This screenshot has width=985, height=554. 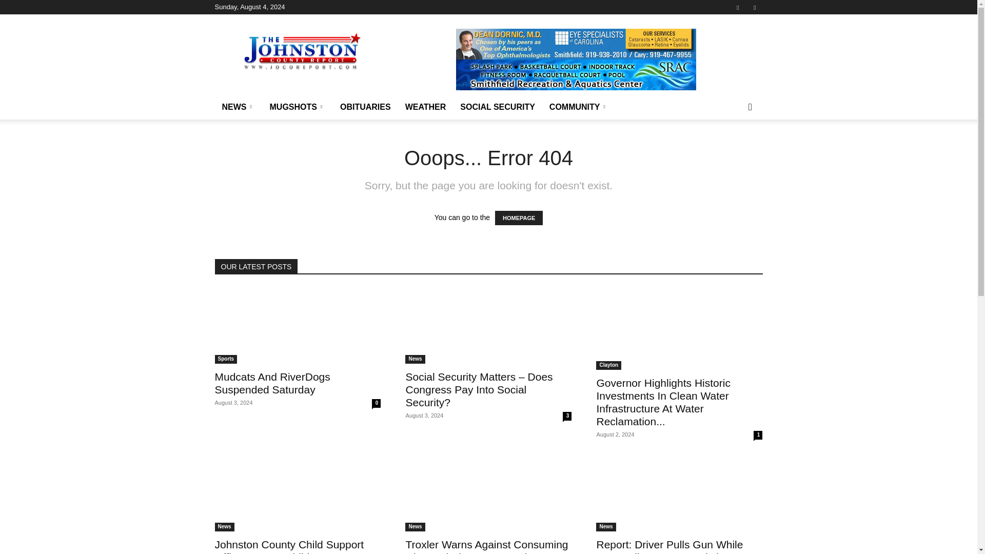 I want to click on Johnston County Report, so click(x=302, y=51).